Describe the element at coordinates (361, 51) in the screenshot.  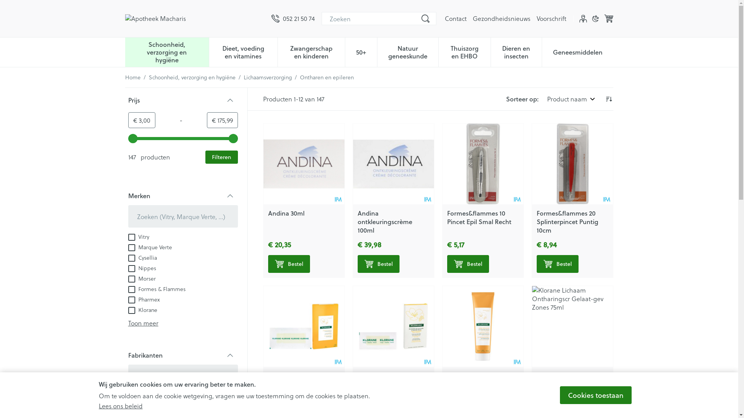
I see `50+` at that location.